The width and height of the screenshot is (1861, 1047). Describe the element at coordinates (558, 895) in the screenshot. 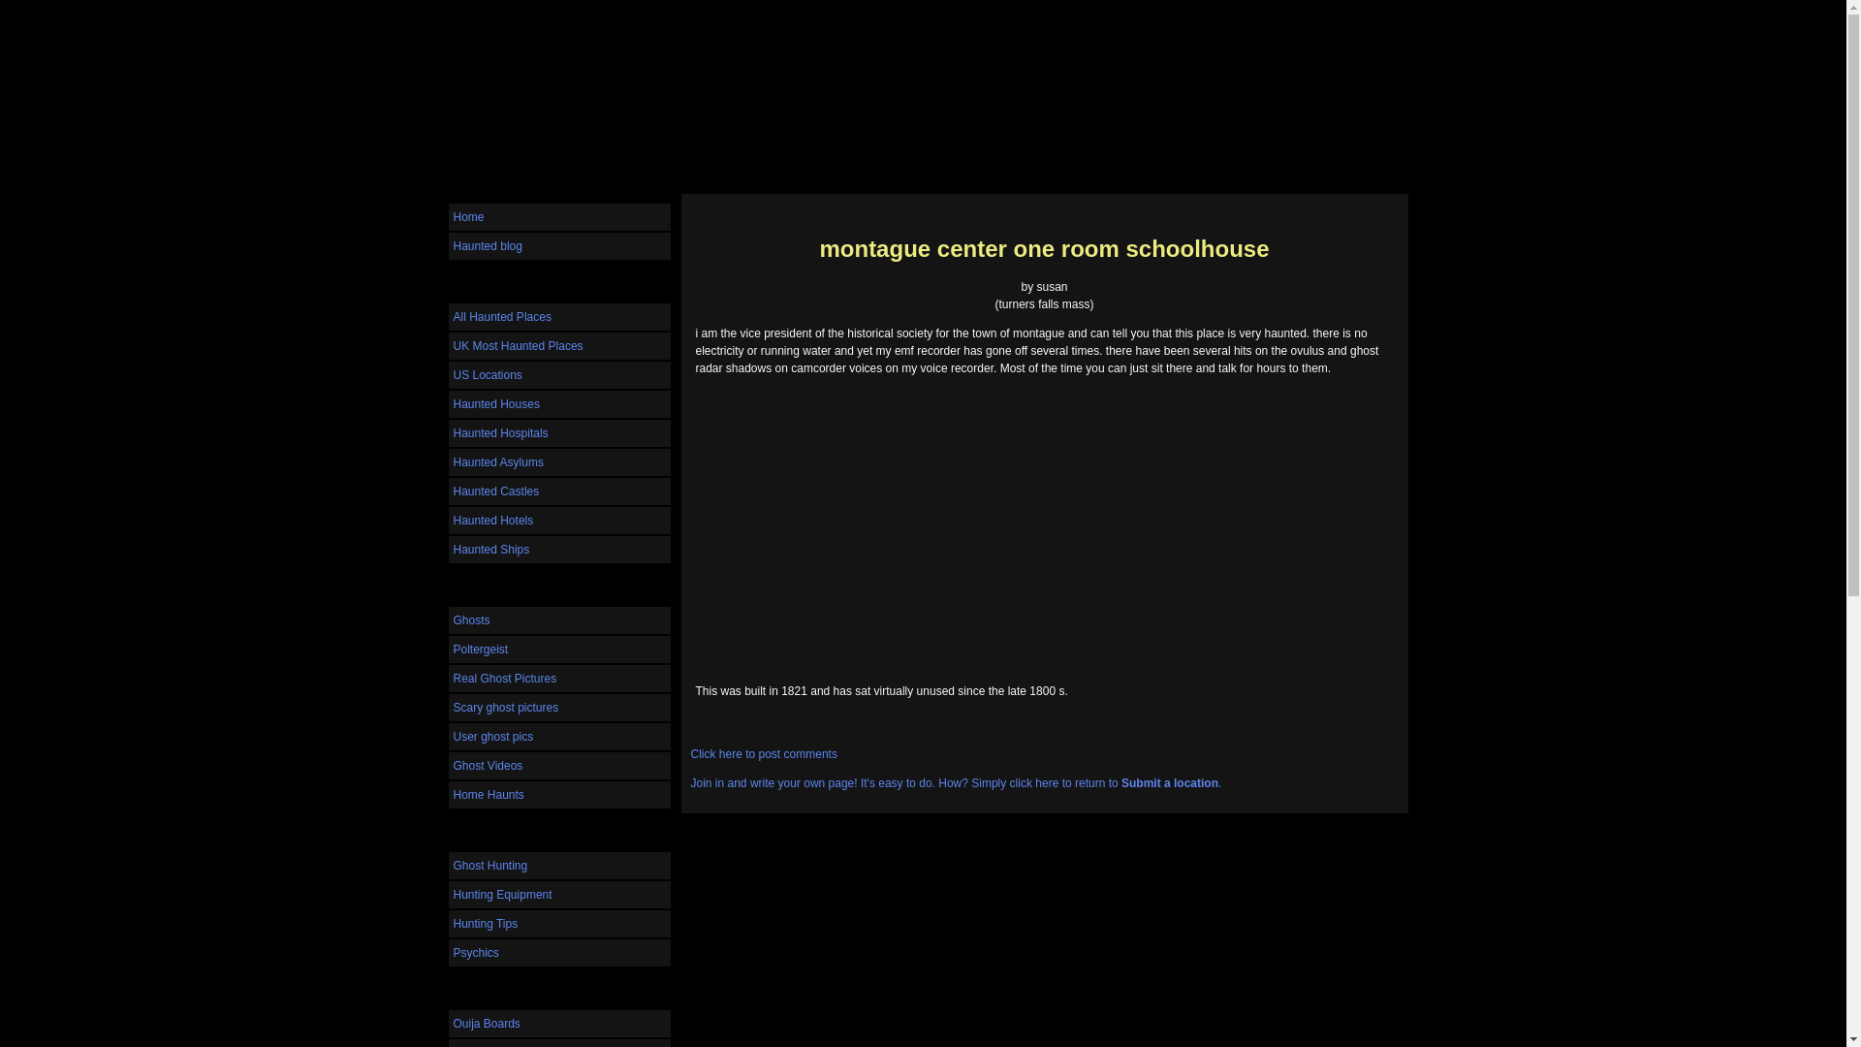

I see `Hunting Equipment` at that location.